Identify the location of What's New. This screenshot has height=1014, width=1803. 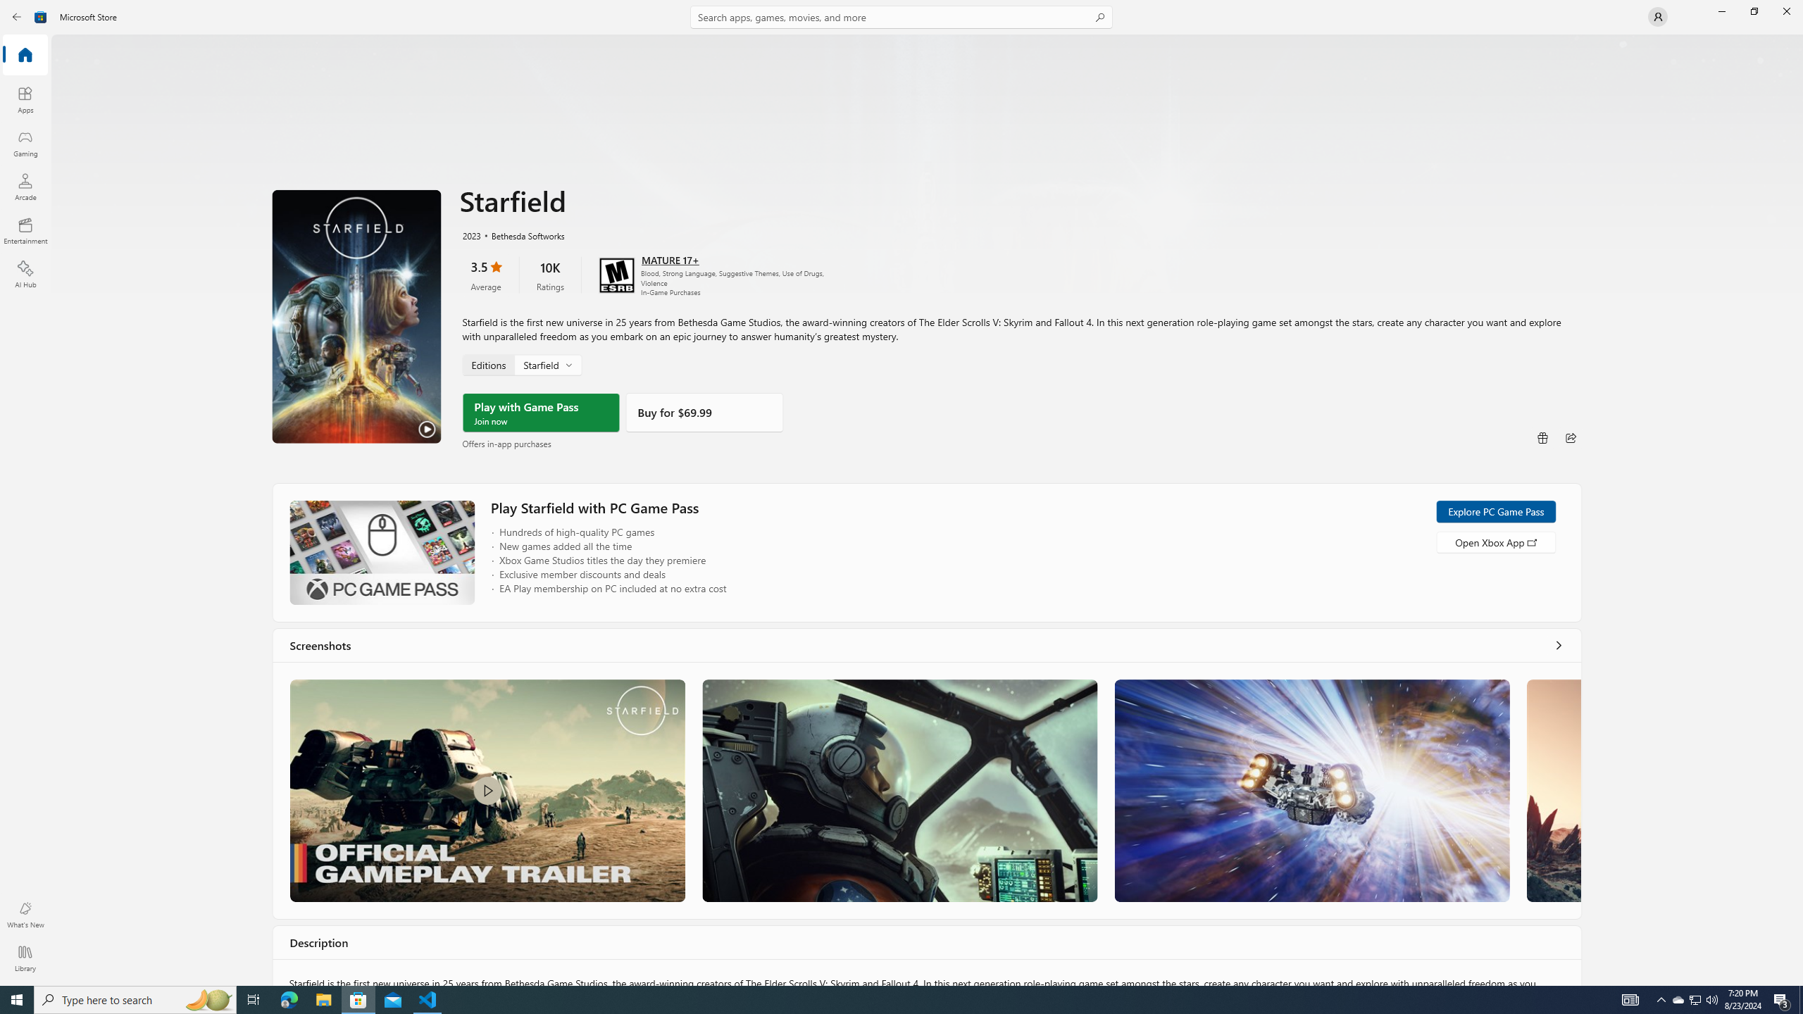
(25, 915).